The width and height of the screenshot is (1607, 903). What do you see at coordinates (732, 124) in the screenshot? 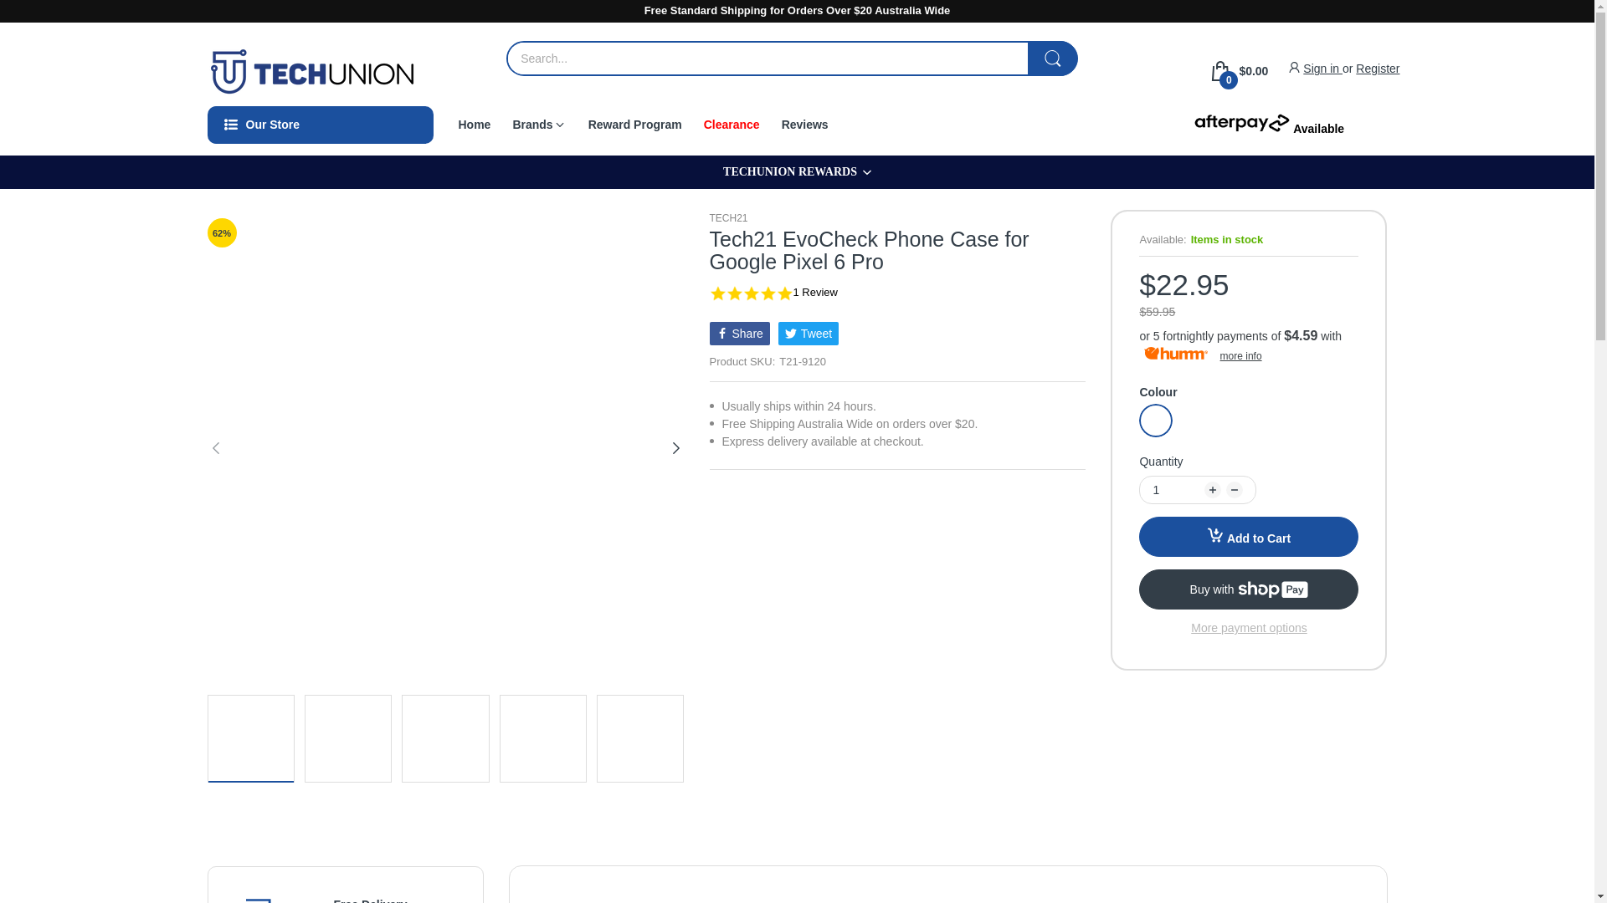
I see `Clearance` at bounding box center [732, 124].